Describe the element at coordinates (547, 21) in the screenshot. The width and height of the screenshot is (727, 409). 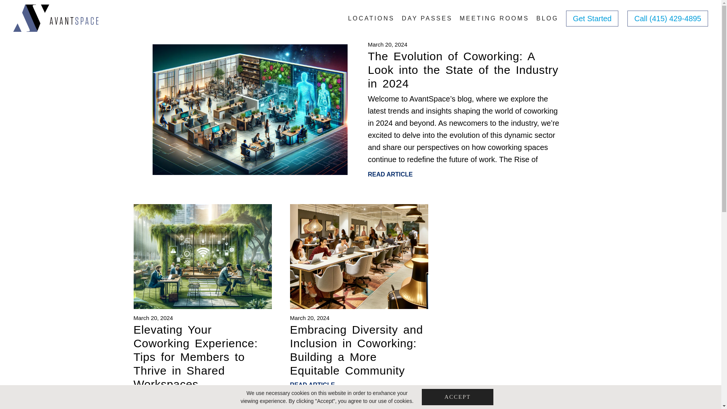
I see `BLOG` at that location.